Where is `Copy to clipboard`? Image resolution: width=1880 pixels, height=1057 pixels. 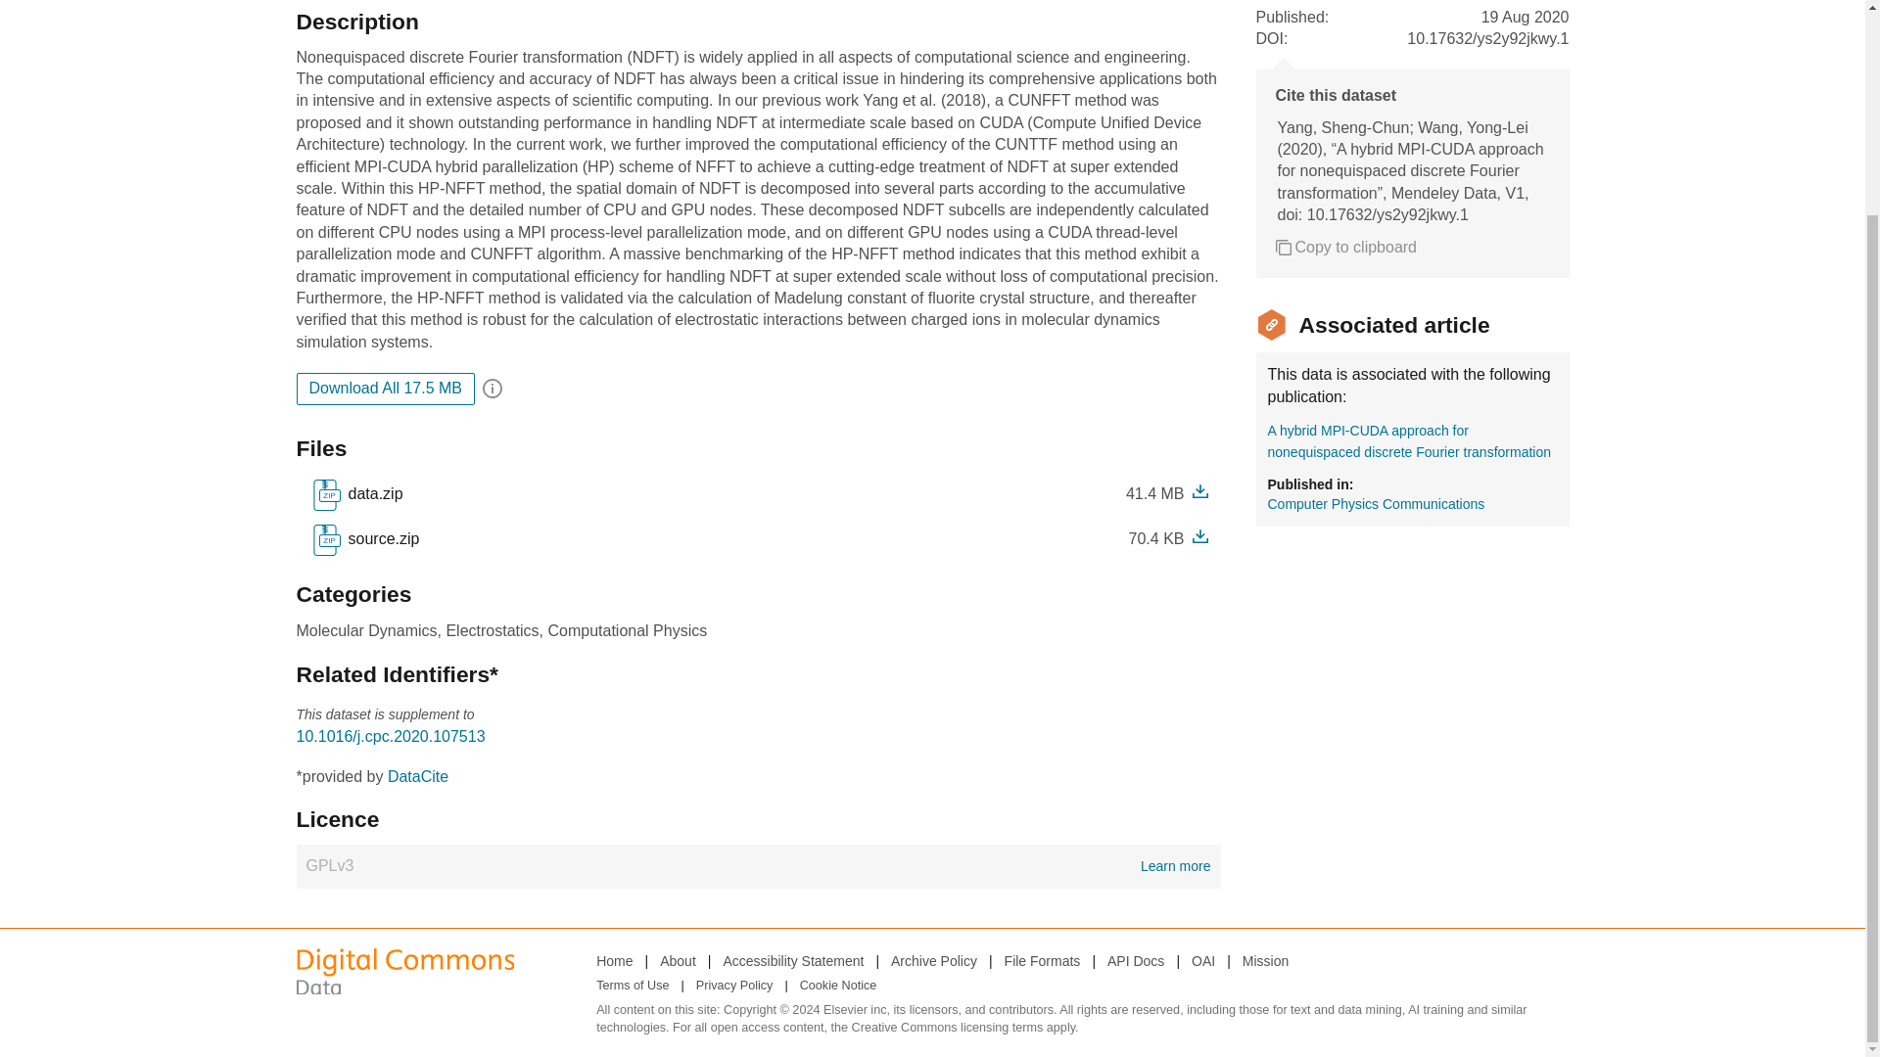 Copy to clipboard is located at coordinates (1345, 247).